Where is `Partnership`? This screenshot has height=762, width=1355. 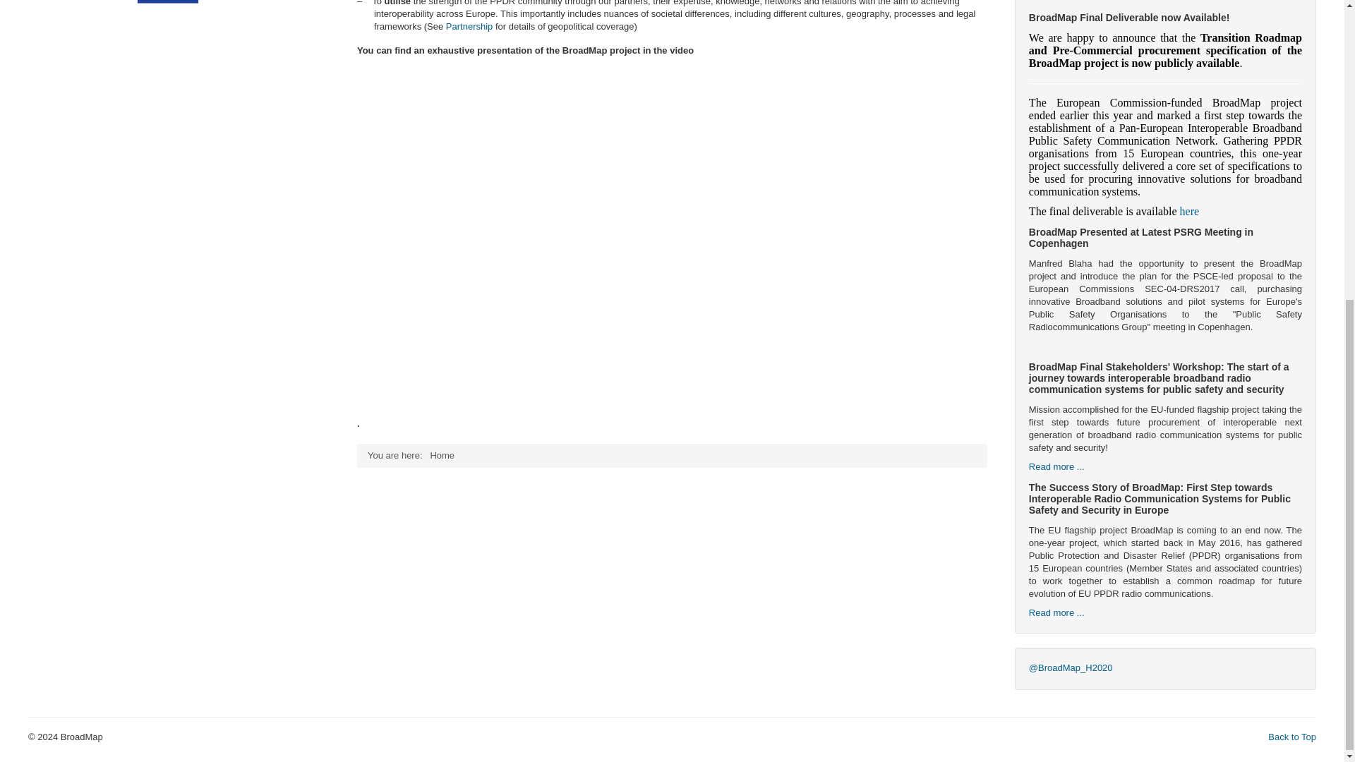 Partnership is located at coordinates (469, 27).